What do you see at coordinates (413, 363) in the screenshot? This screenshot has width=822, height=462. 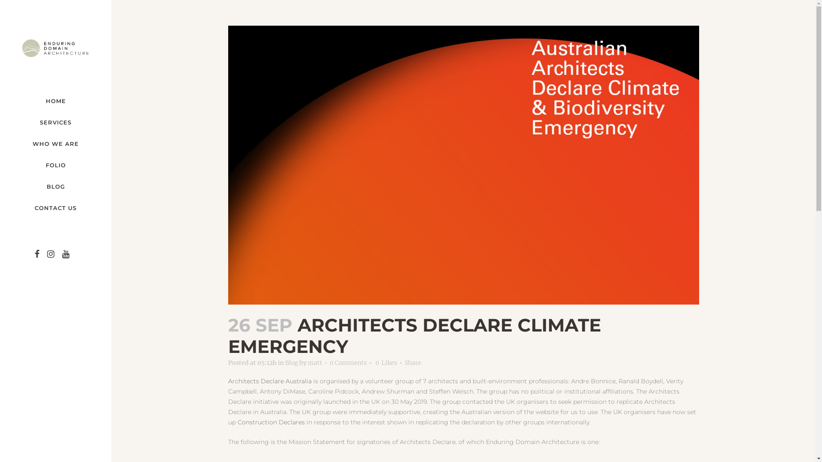 I see `Share` at bounding box center [413, 363].